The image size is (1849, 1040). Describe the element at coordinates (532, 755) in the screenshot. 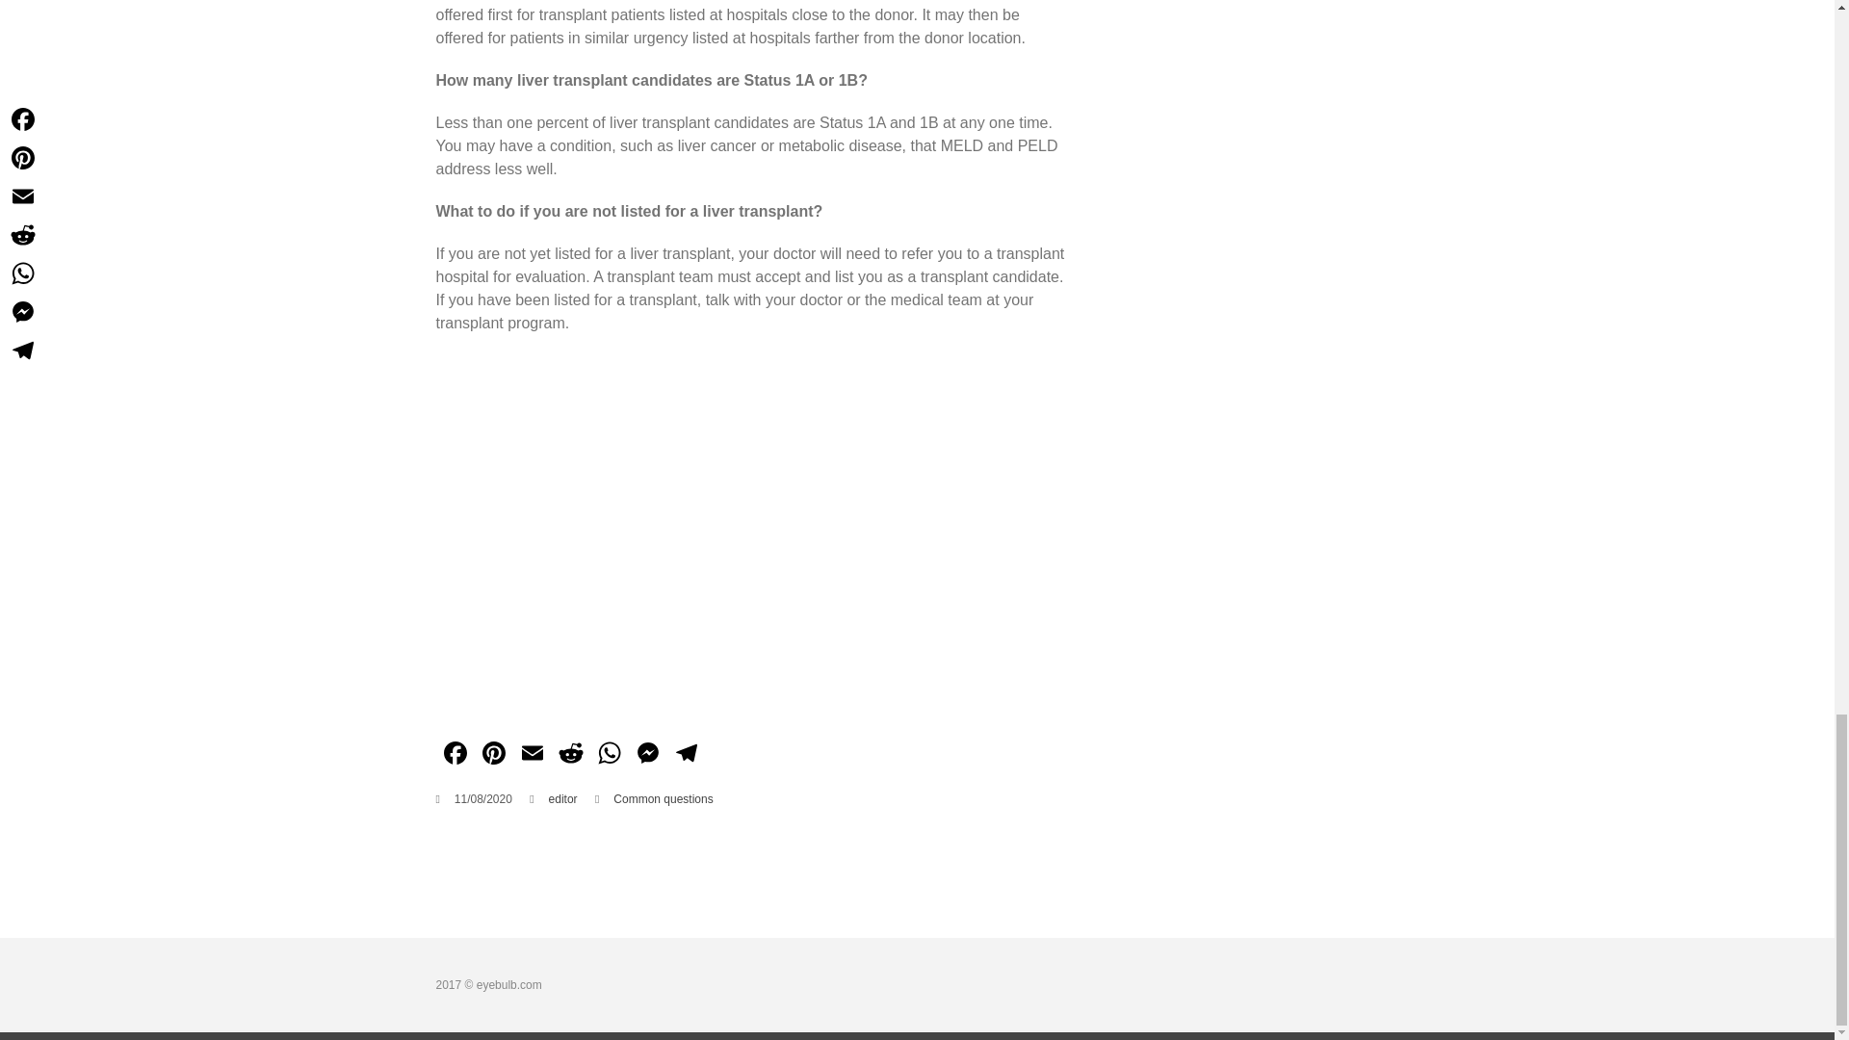

I see `Email` at that location.